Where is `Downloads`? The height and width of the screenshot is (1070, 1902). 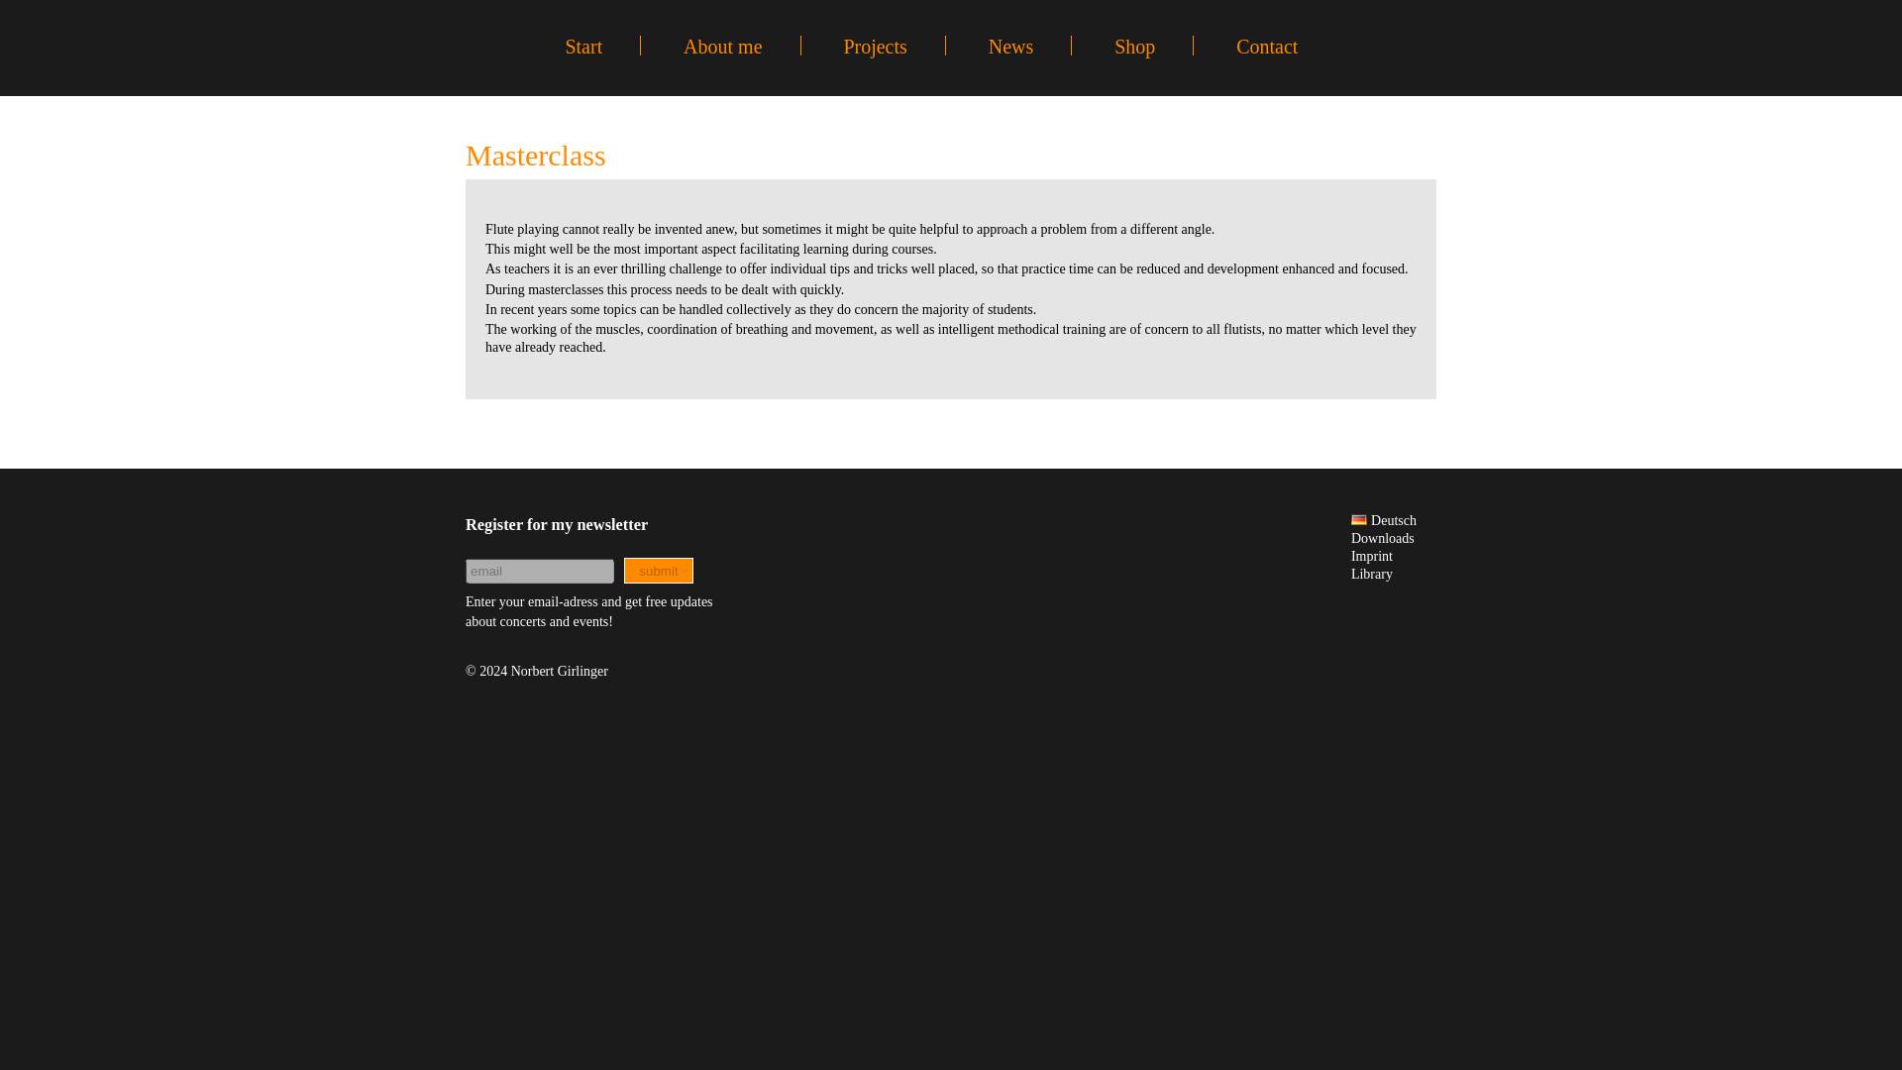
Downloads is located at coordinates (1383, 537).